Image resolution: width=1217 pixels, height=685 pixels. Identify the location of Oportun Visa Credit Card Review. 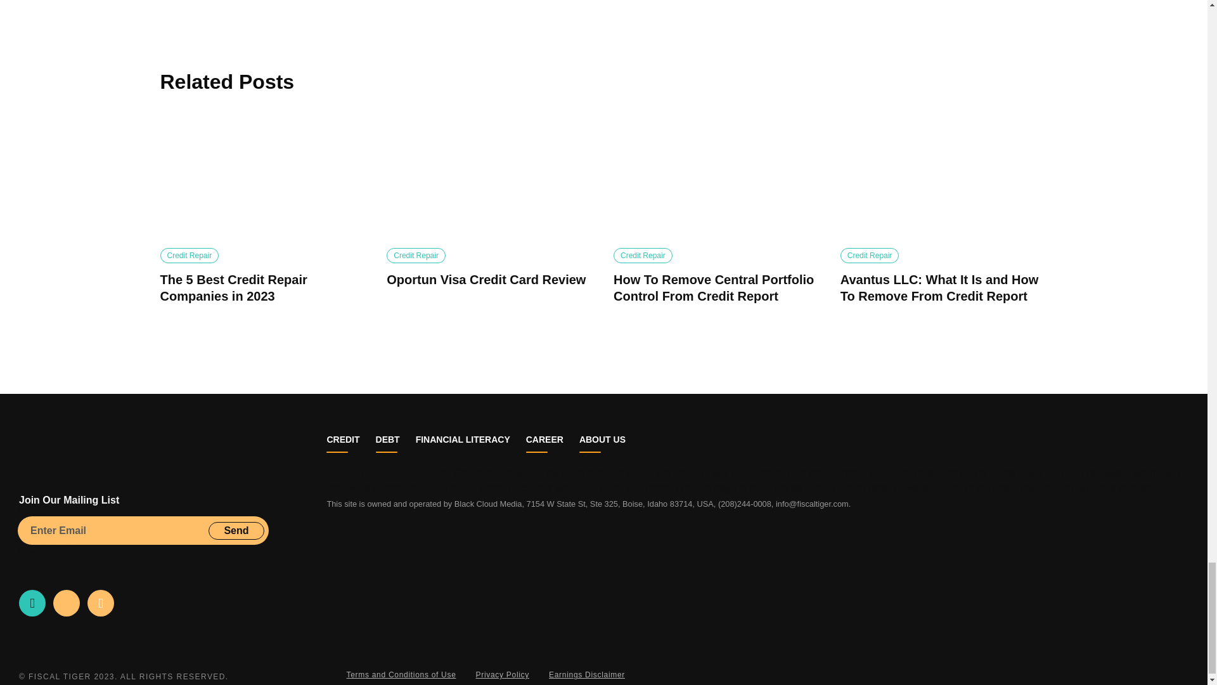
(490, 178).